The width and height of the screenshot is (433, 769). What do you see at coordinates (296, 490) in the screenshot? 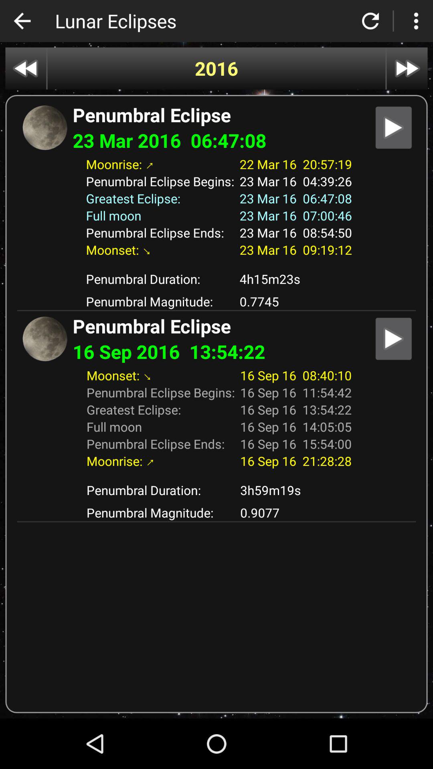
I see `turn on 3h59m19s item` at bounding box center [296, 490].